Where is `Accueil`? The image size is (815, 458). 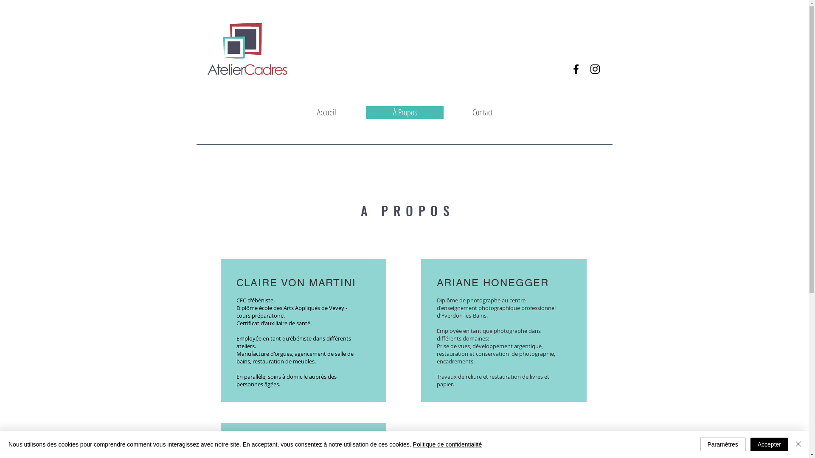 Accueil is located at coordinates (327, 112).